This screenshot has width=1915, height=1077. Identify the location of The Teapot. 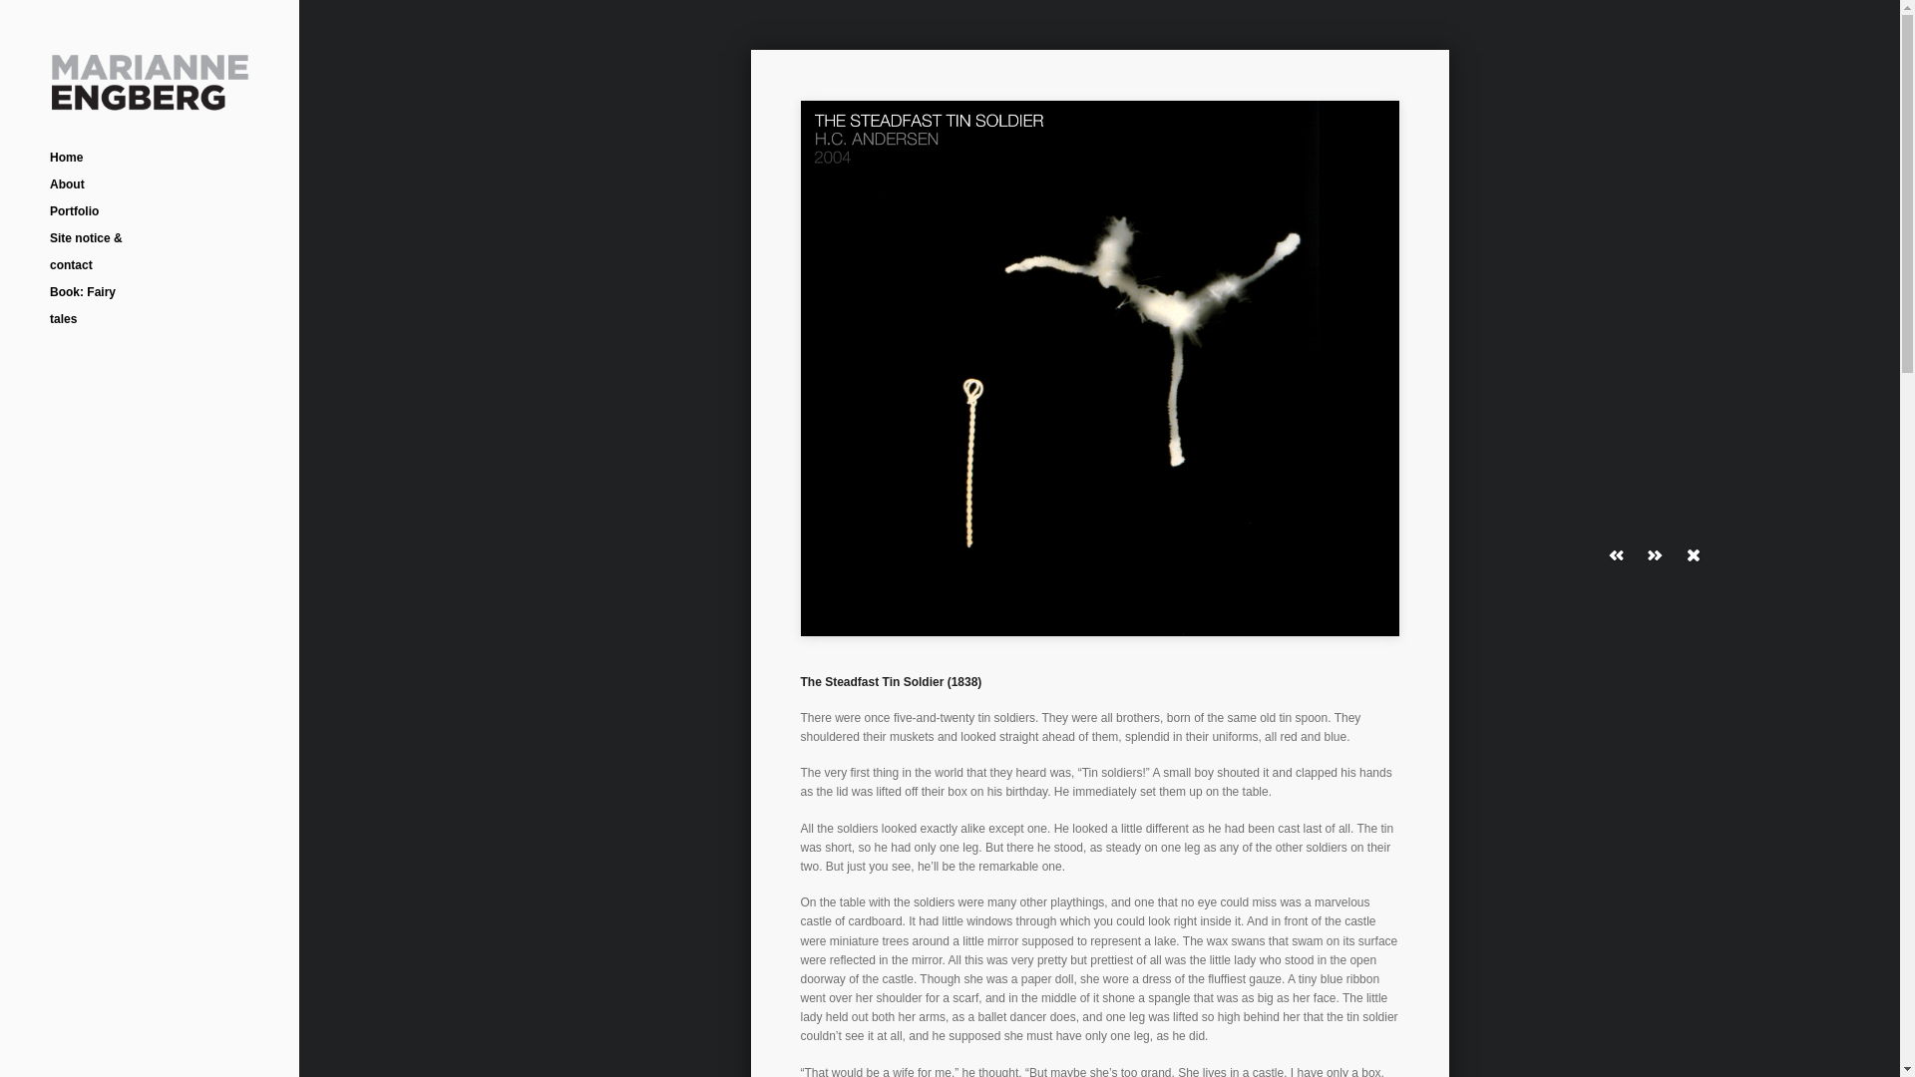
(700, 400).